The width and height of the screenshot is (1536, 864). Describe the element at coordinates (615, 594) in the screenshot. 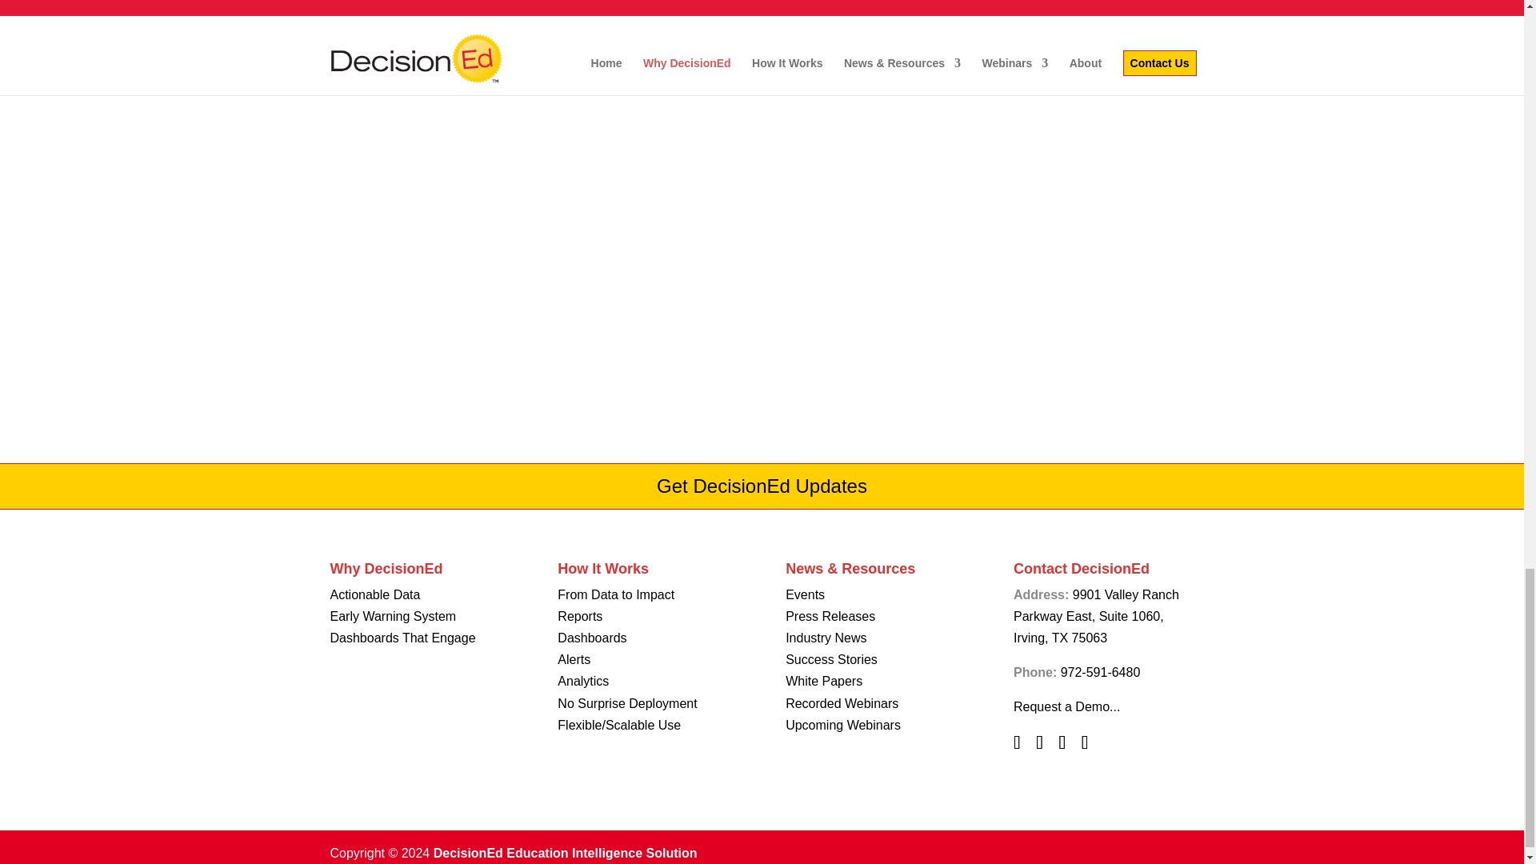

I see `From Data to Impact` at that location.